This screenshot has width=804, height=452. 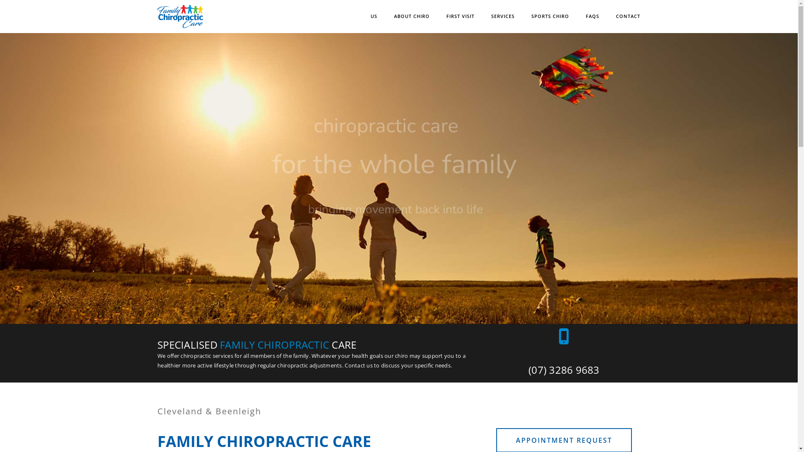 I want to click on SERVICES, so click(x=503, y=17).